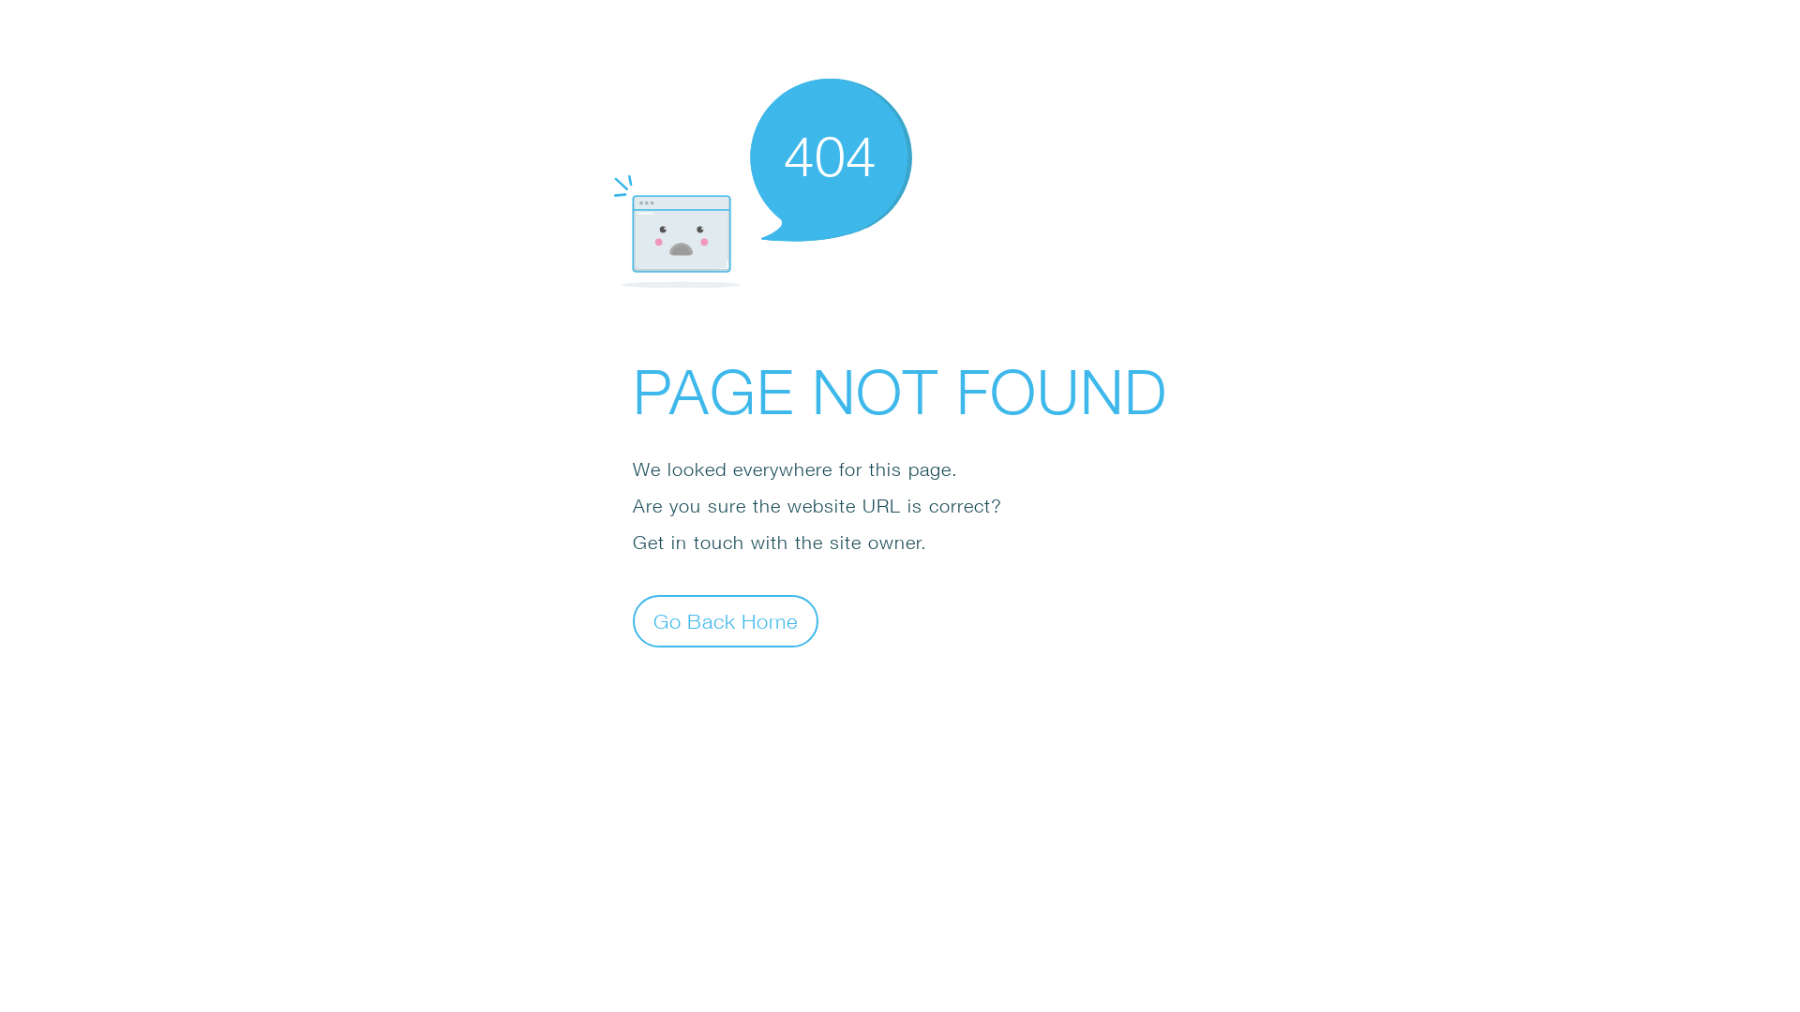 The width and height of the screenshot is (1800, 1012). What do you see at coordinates (726, 620) in the screenshot?
I see `Go Back Home` at bounding box center [726, 620].